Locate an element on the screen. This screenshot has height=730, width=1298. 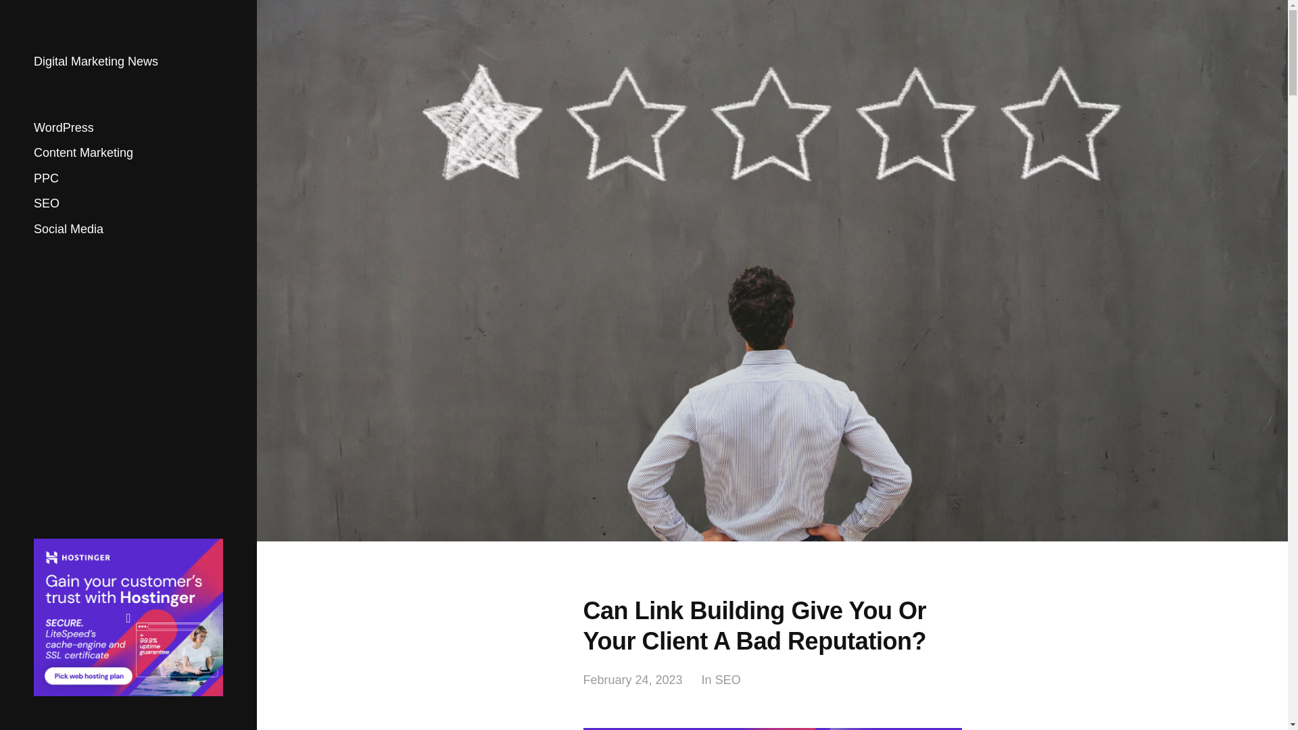
February 24, 2023 is located at coordinates (633, 680).